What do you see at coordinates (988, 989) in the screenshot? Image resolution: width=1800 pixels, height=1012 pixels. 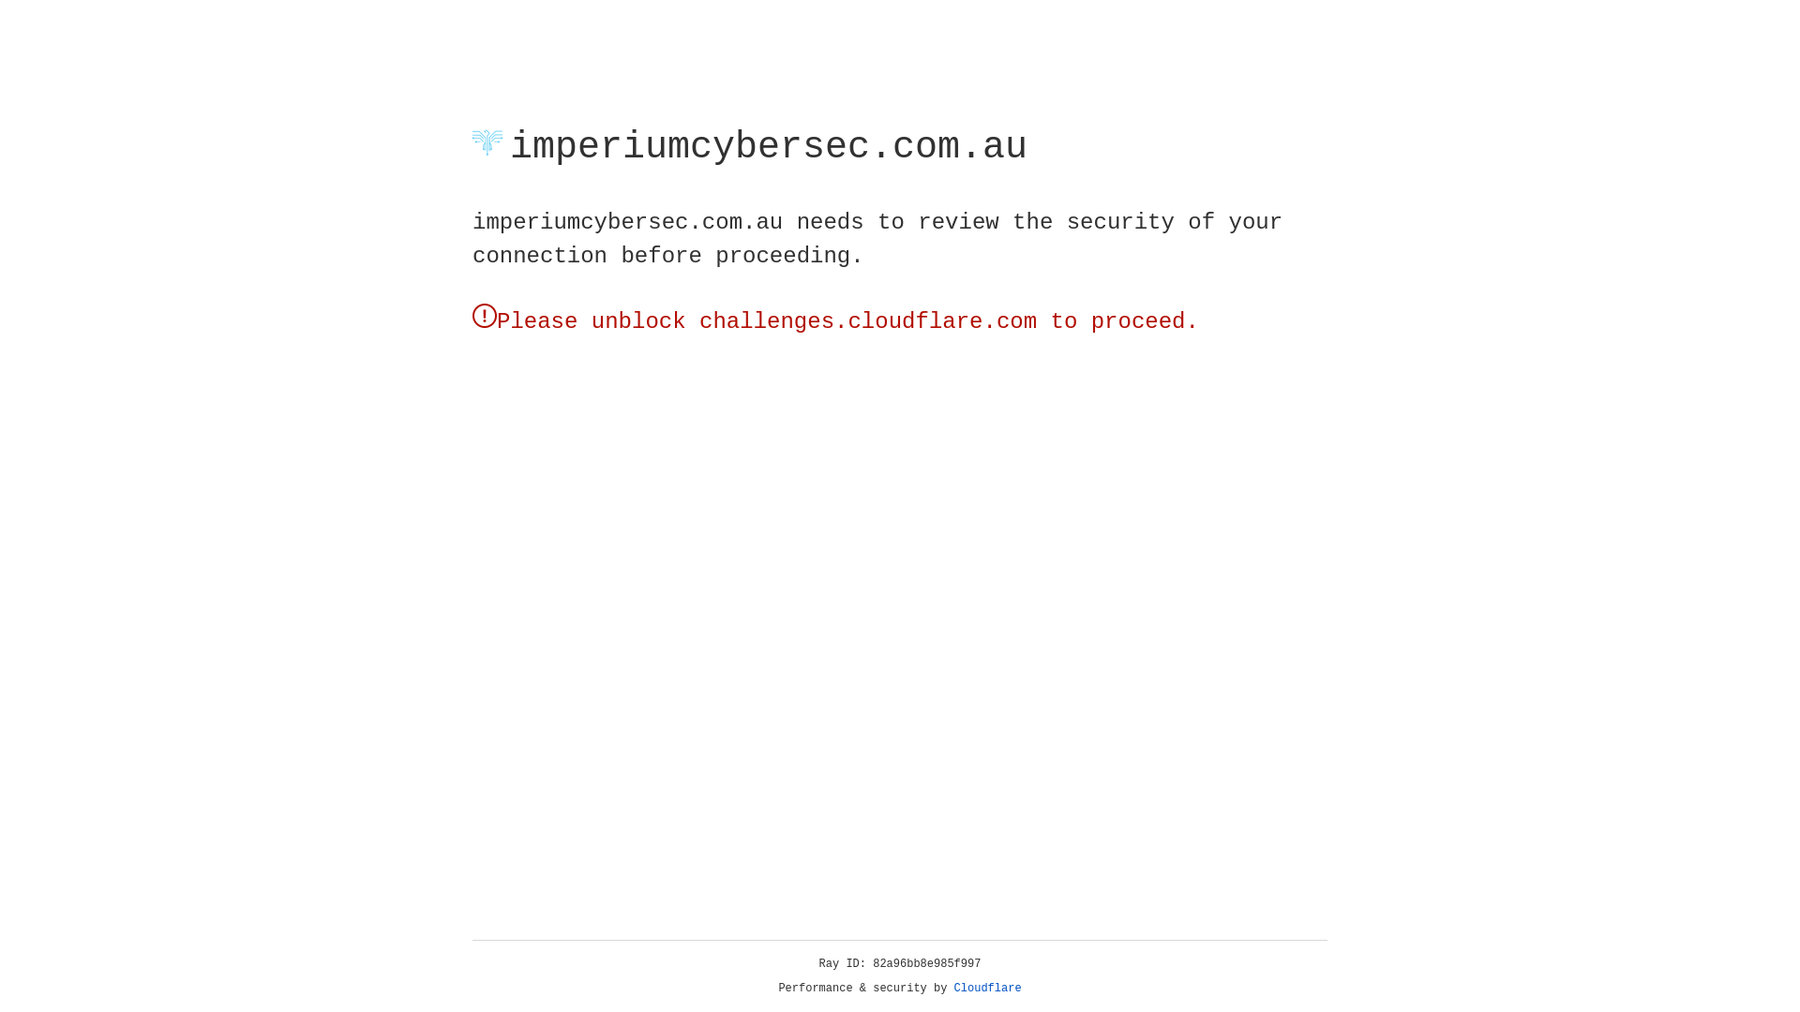 I see `Cloudflare` at bounding box center [988, 989].